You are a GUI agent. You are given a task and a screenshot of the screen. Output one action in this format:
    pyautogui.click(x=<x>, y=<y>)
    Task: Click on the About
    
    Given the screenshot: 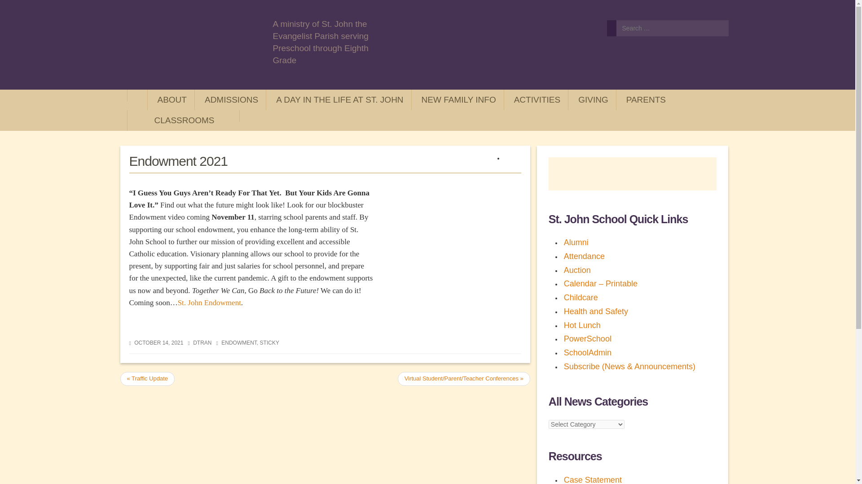 What is the action you would take?
    pyautogui.click(x=171, y=99)
    